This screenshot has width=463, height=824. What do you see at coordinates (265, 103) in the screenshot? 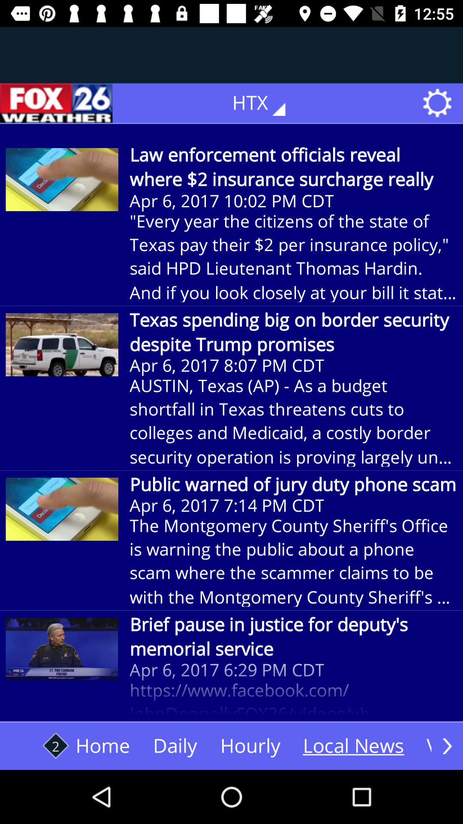
I see `press htx item` at bounding box center [265, 103].